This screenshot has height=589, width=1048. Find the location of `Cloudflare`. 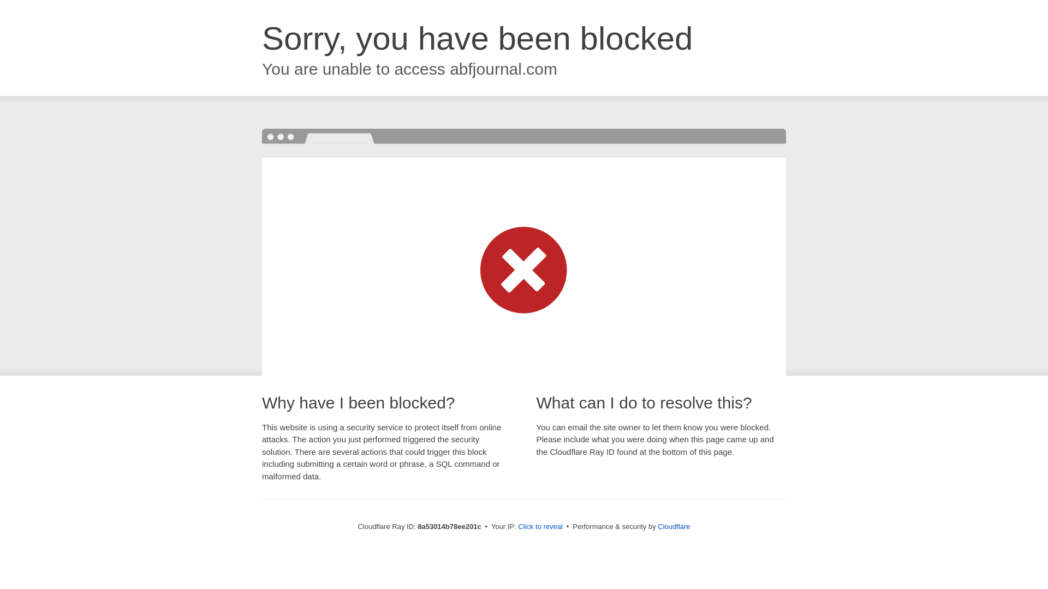

Cloudflare is located at coordinates (674, 526).